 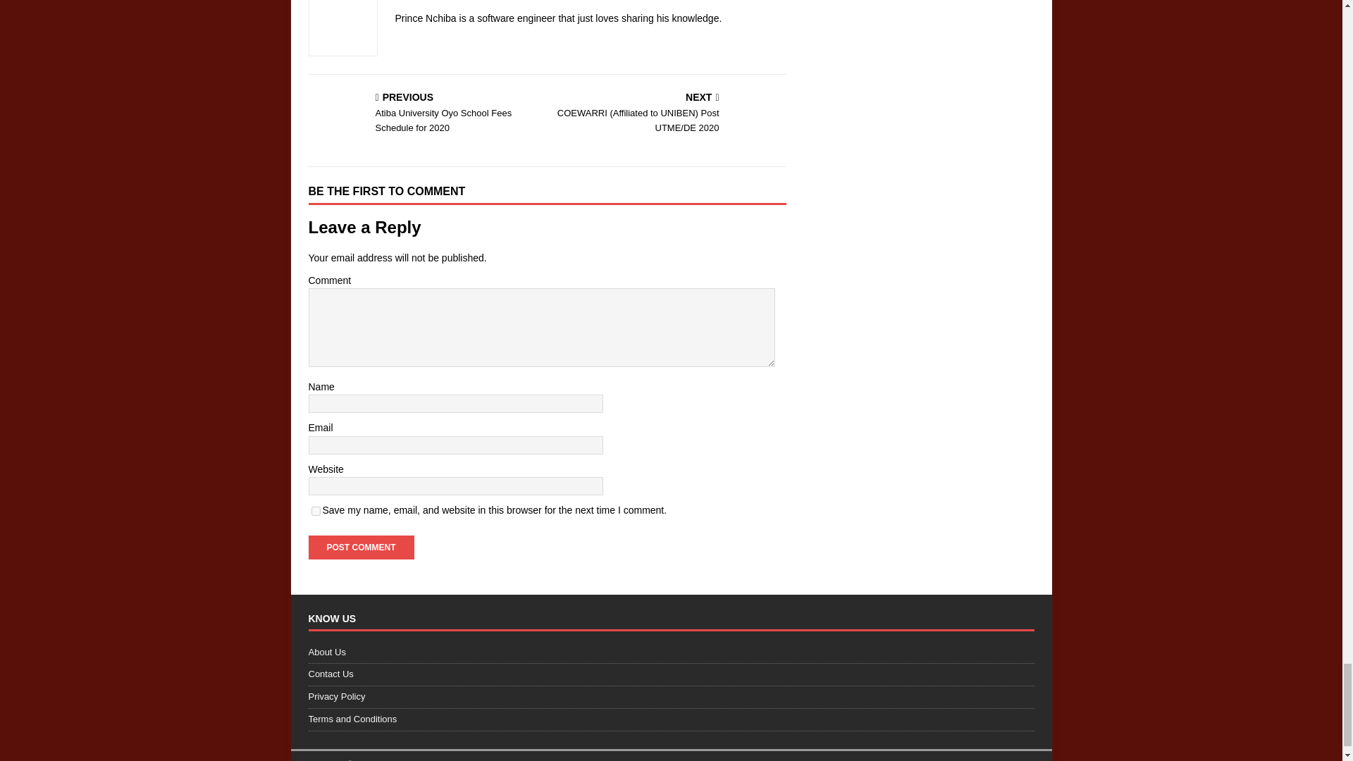 What do you see at coordinates (361, 547) in the screenshot?
I see `Post Comment` at bounding box center [361, 547].